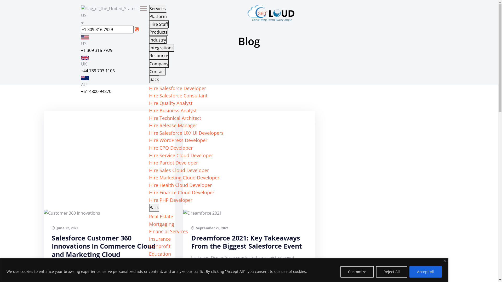 This screenshot has width=502, height=282. What do you see at coordinates (158, 40) in the screenshot?
I see `Industry` at bounding box center [158, 40].